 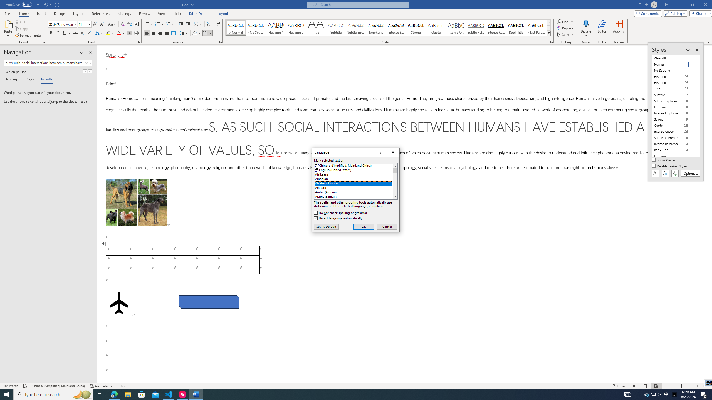 What do you see at coordinates (496, 28) in the screenshot?
I see `Intense Reference` at bounding box center [496, 28].